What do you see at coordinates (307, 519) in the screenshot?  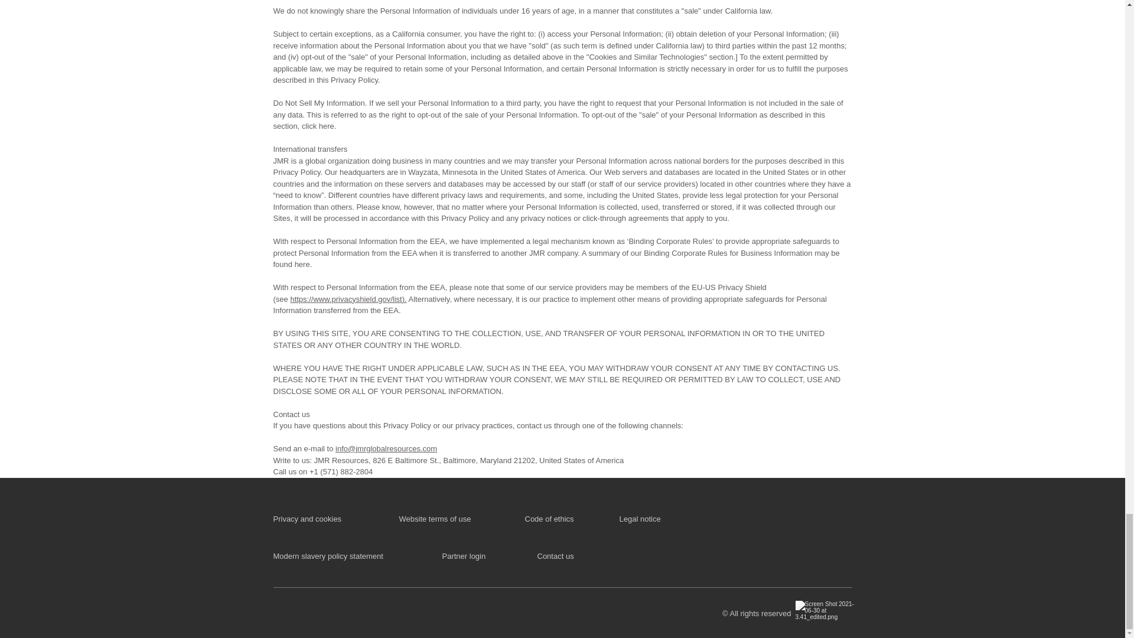 I see `Privacy and cookies` at bounding box center [307, 519].